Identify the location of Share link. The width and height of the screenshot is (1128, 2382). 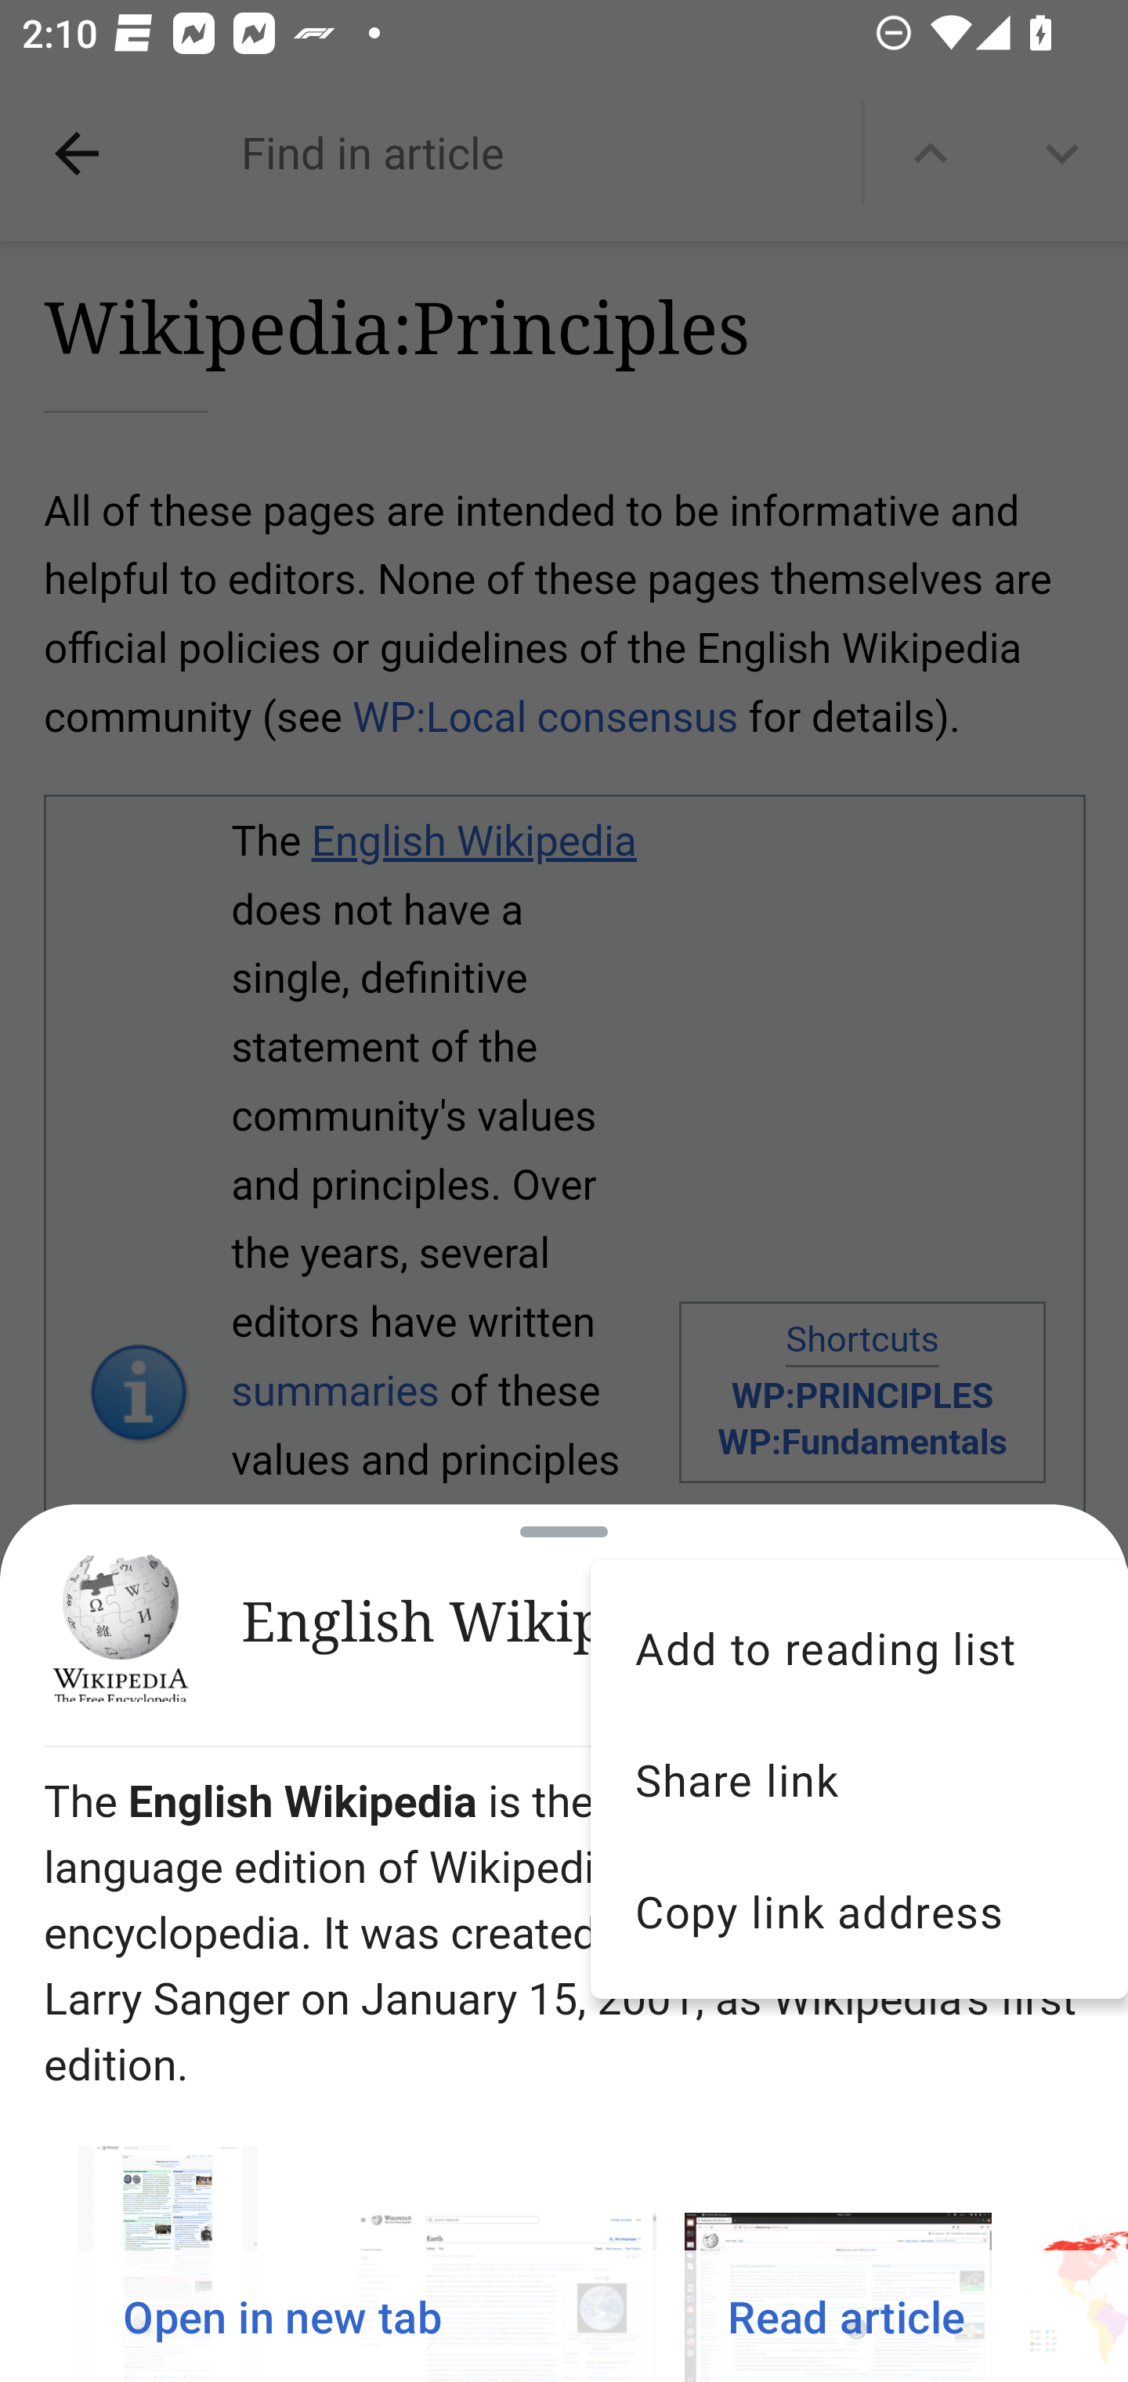
(859, 1779).